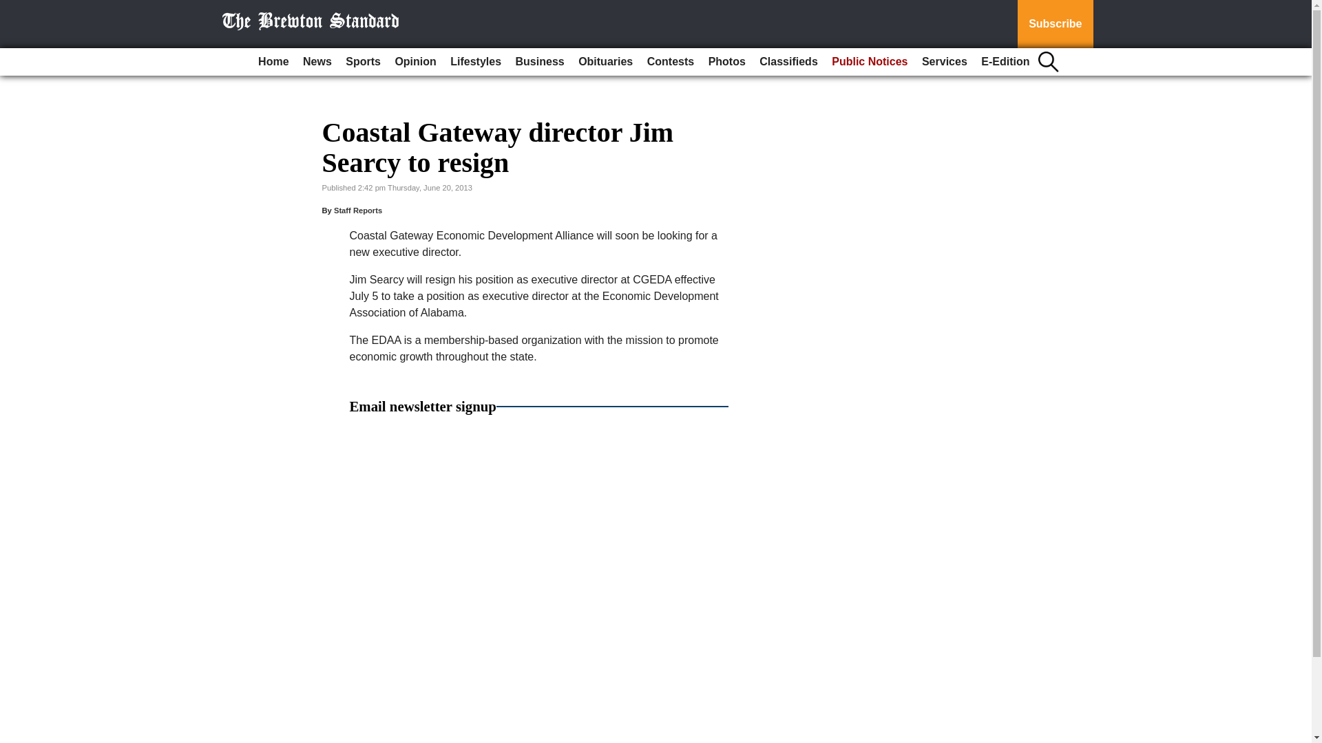 This screenshot has height=743, width=1322. What do you see at coordinates (358, 211) in the screenshot?
I see `Staff Reports` at bounding box center [358, 211].